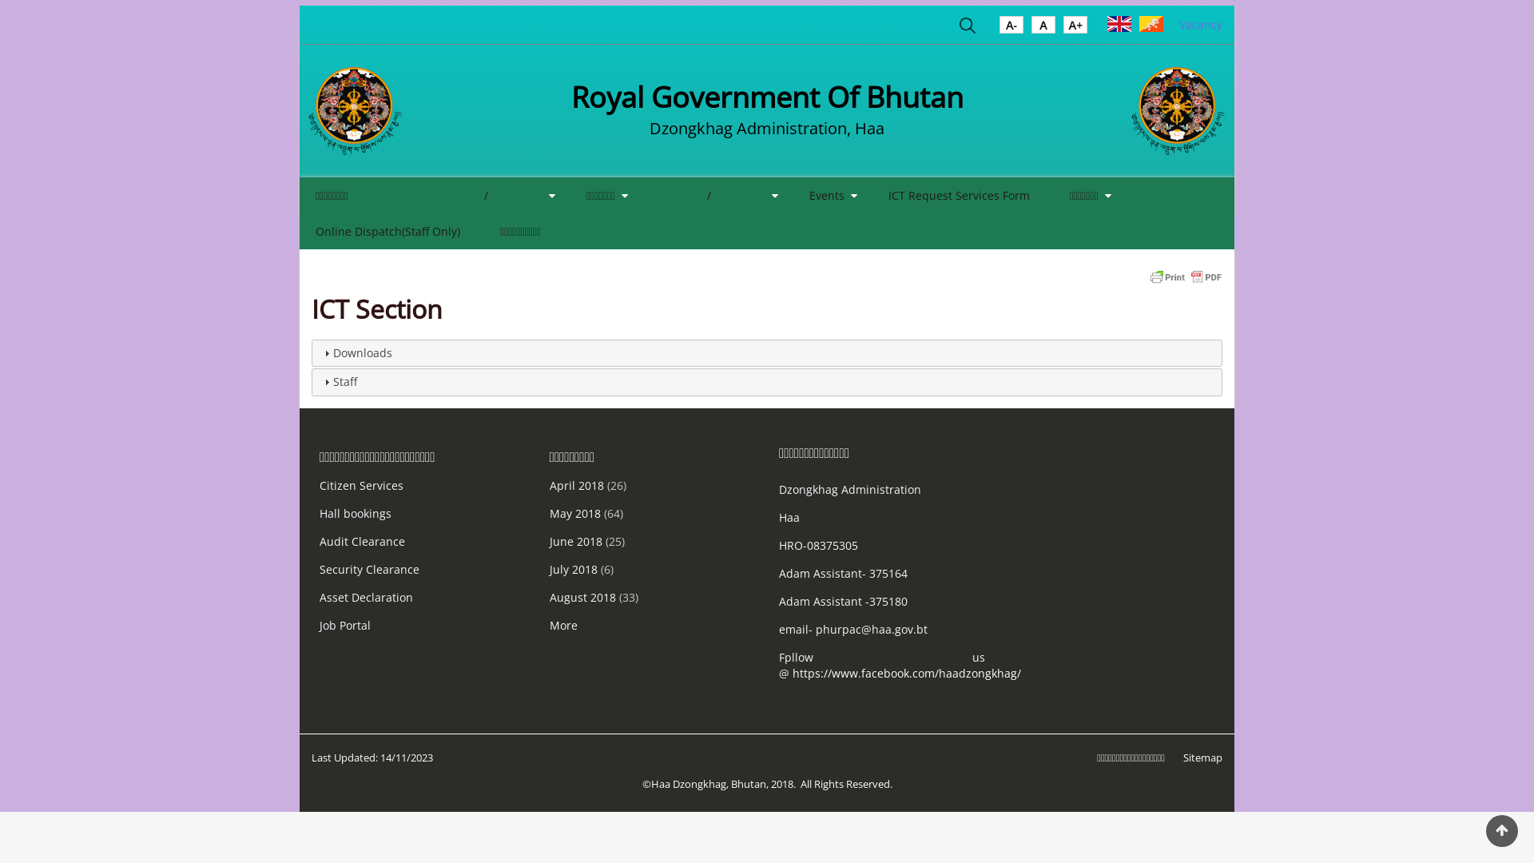 The image size is (1534, 863). Describe the element at coordinates (355, 513) in the screenshot. I see `Hall bookings` at that location.